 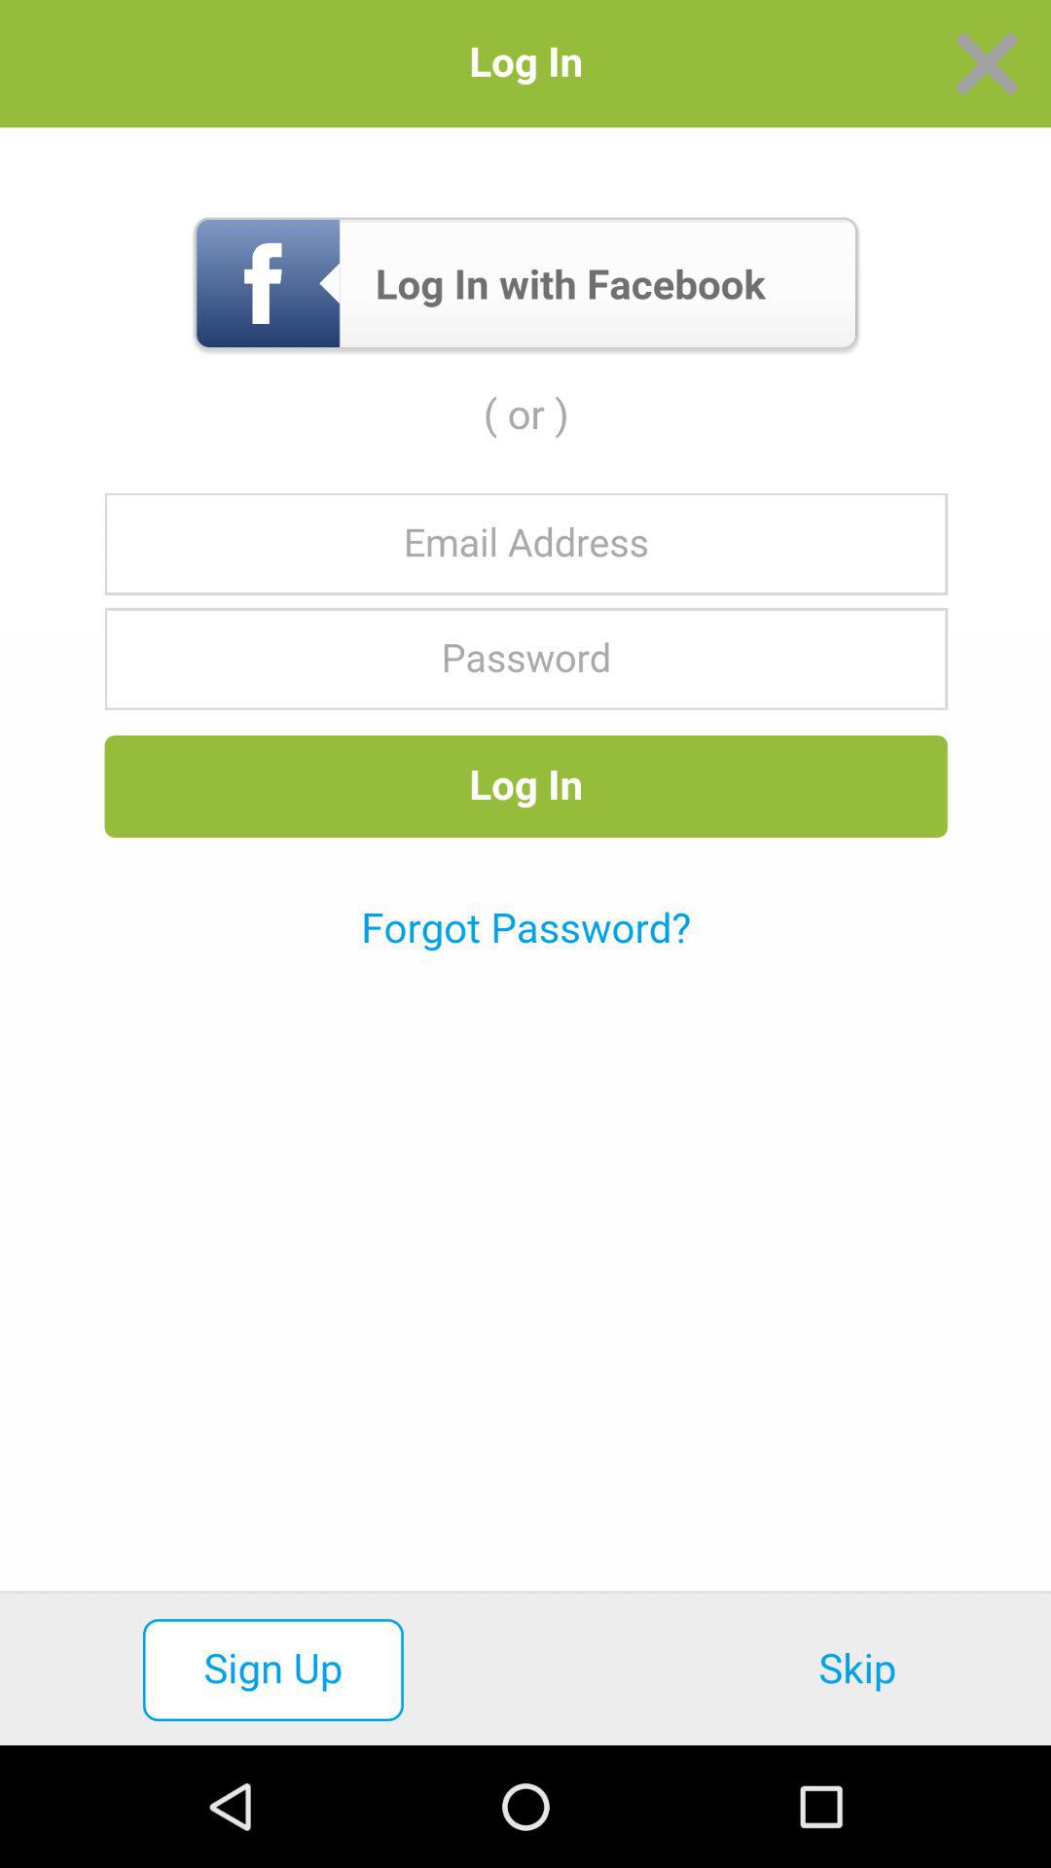 What do you see at coordinates (987, 64) in the screenshot?
I see `close the tab` at bounding box center [987, 64].